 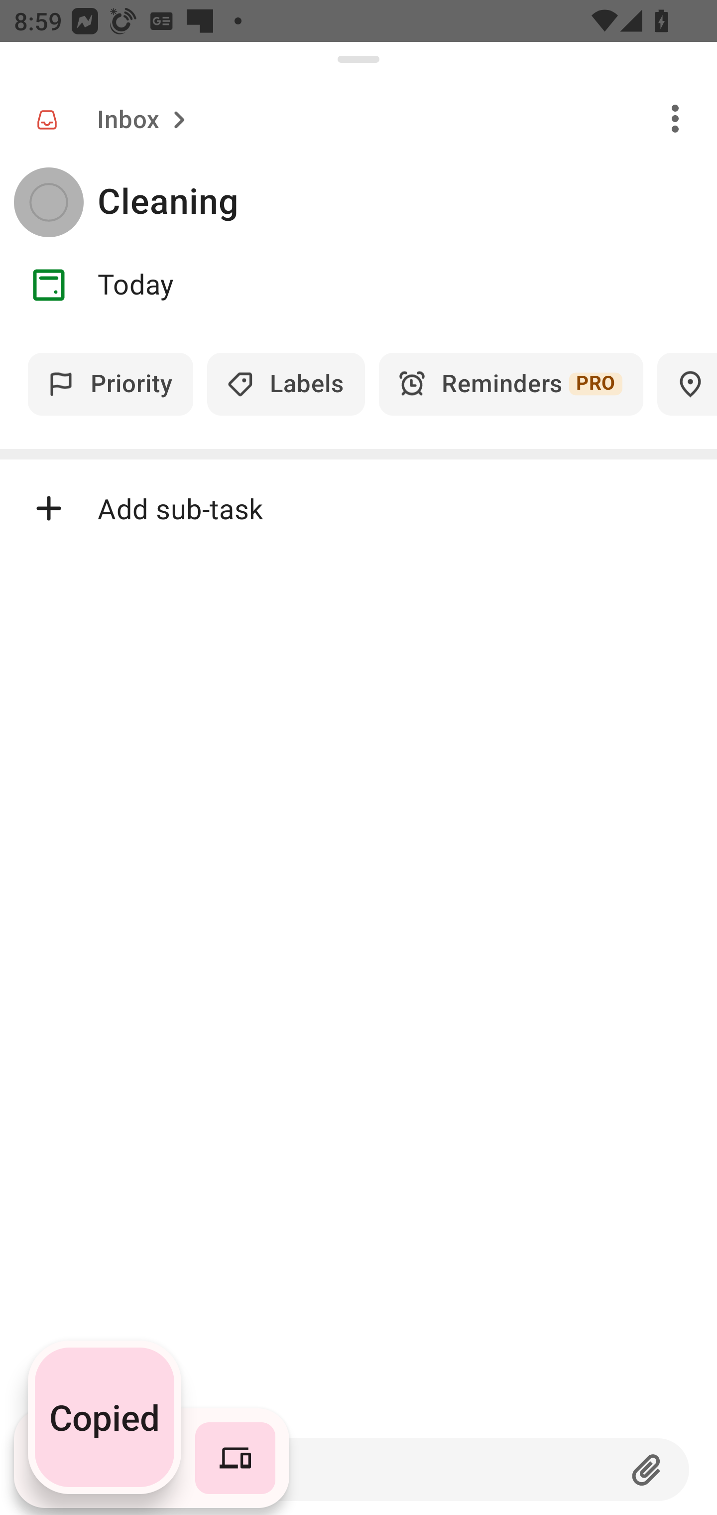 I want to click on Reminders PRO, so click(x=511, y=384).